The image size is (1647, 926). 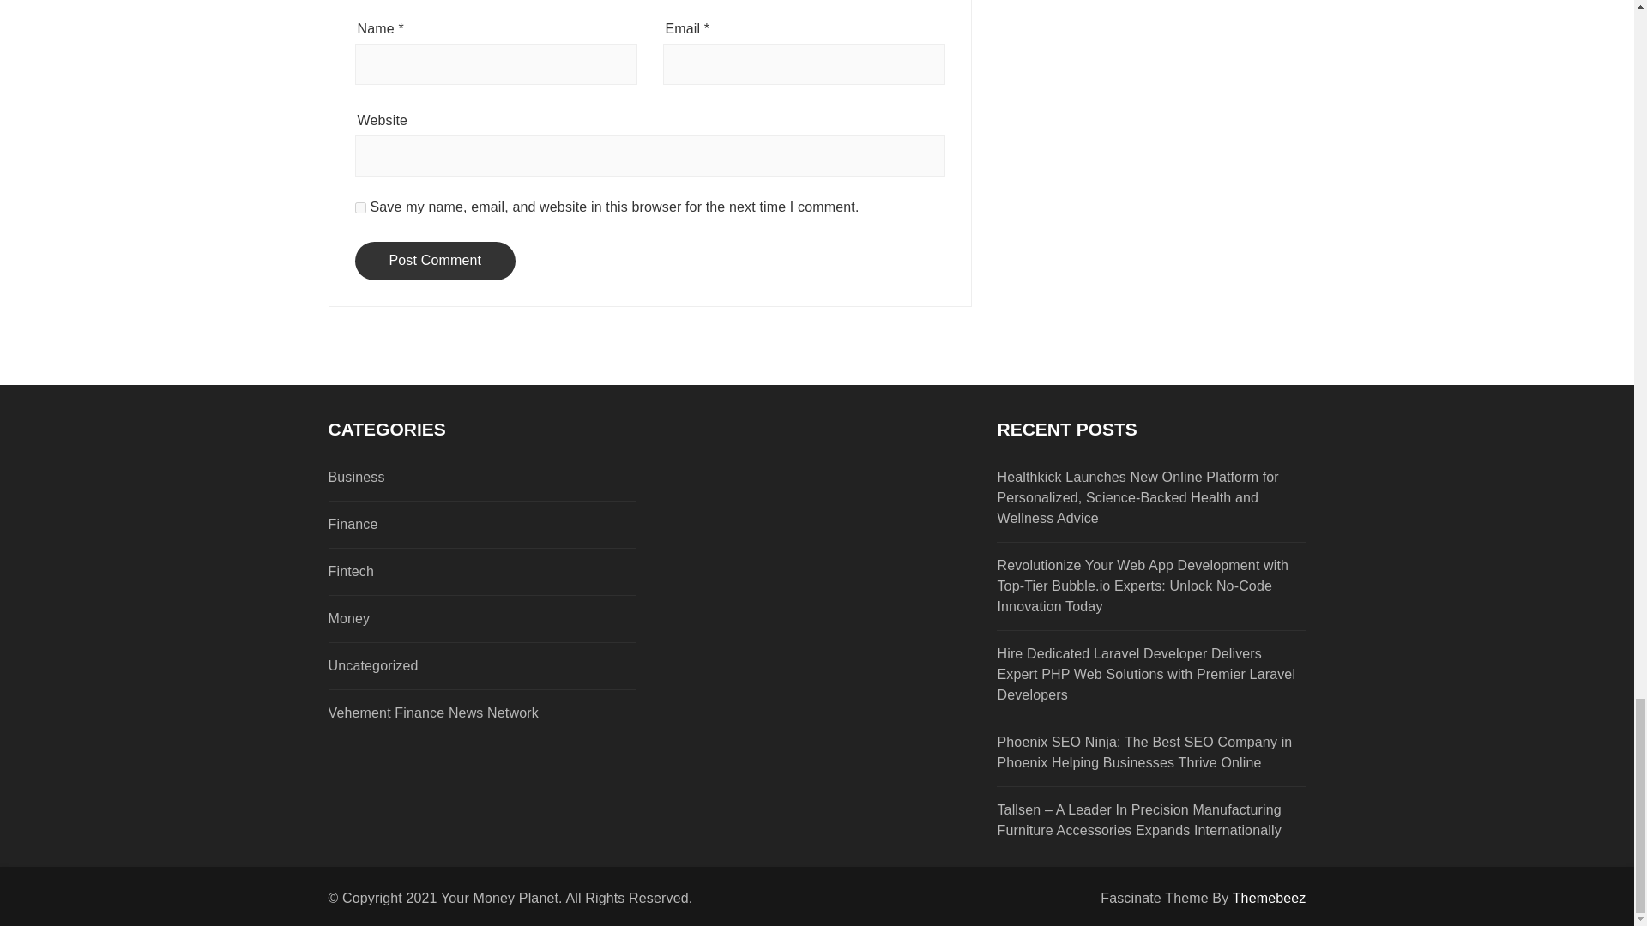 What do you see at coordinates (451, 571) in the screenshot?
I see `Fintech` at bounding box center [451, 571].